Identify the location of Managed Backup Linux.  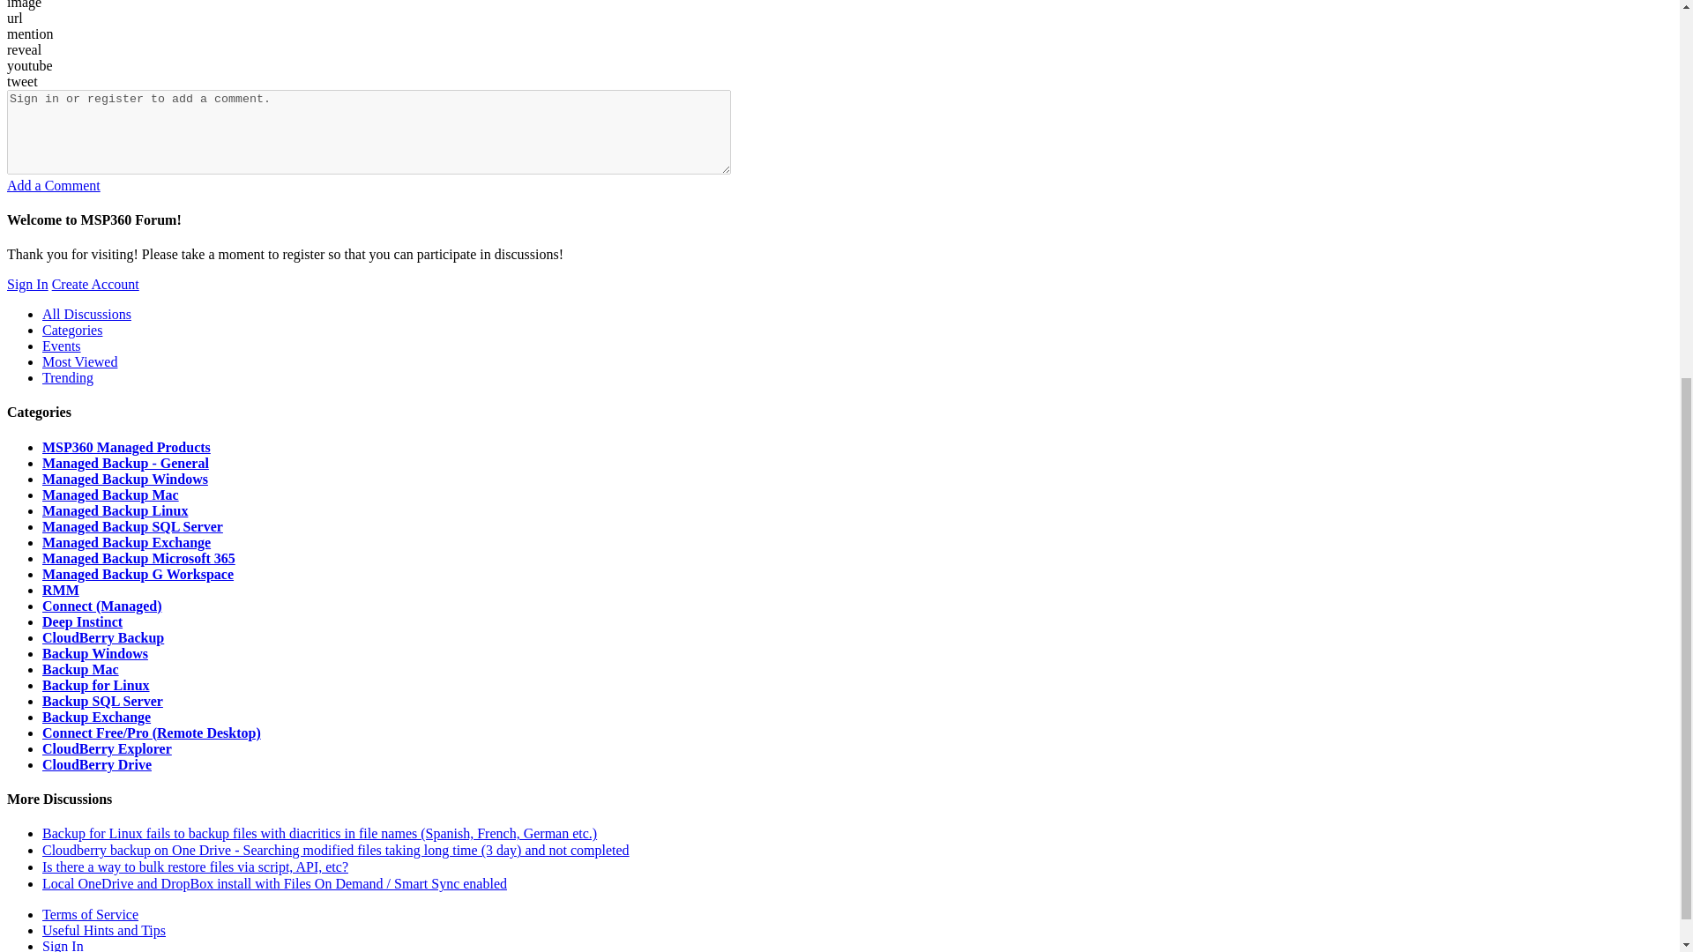
(115, 510).